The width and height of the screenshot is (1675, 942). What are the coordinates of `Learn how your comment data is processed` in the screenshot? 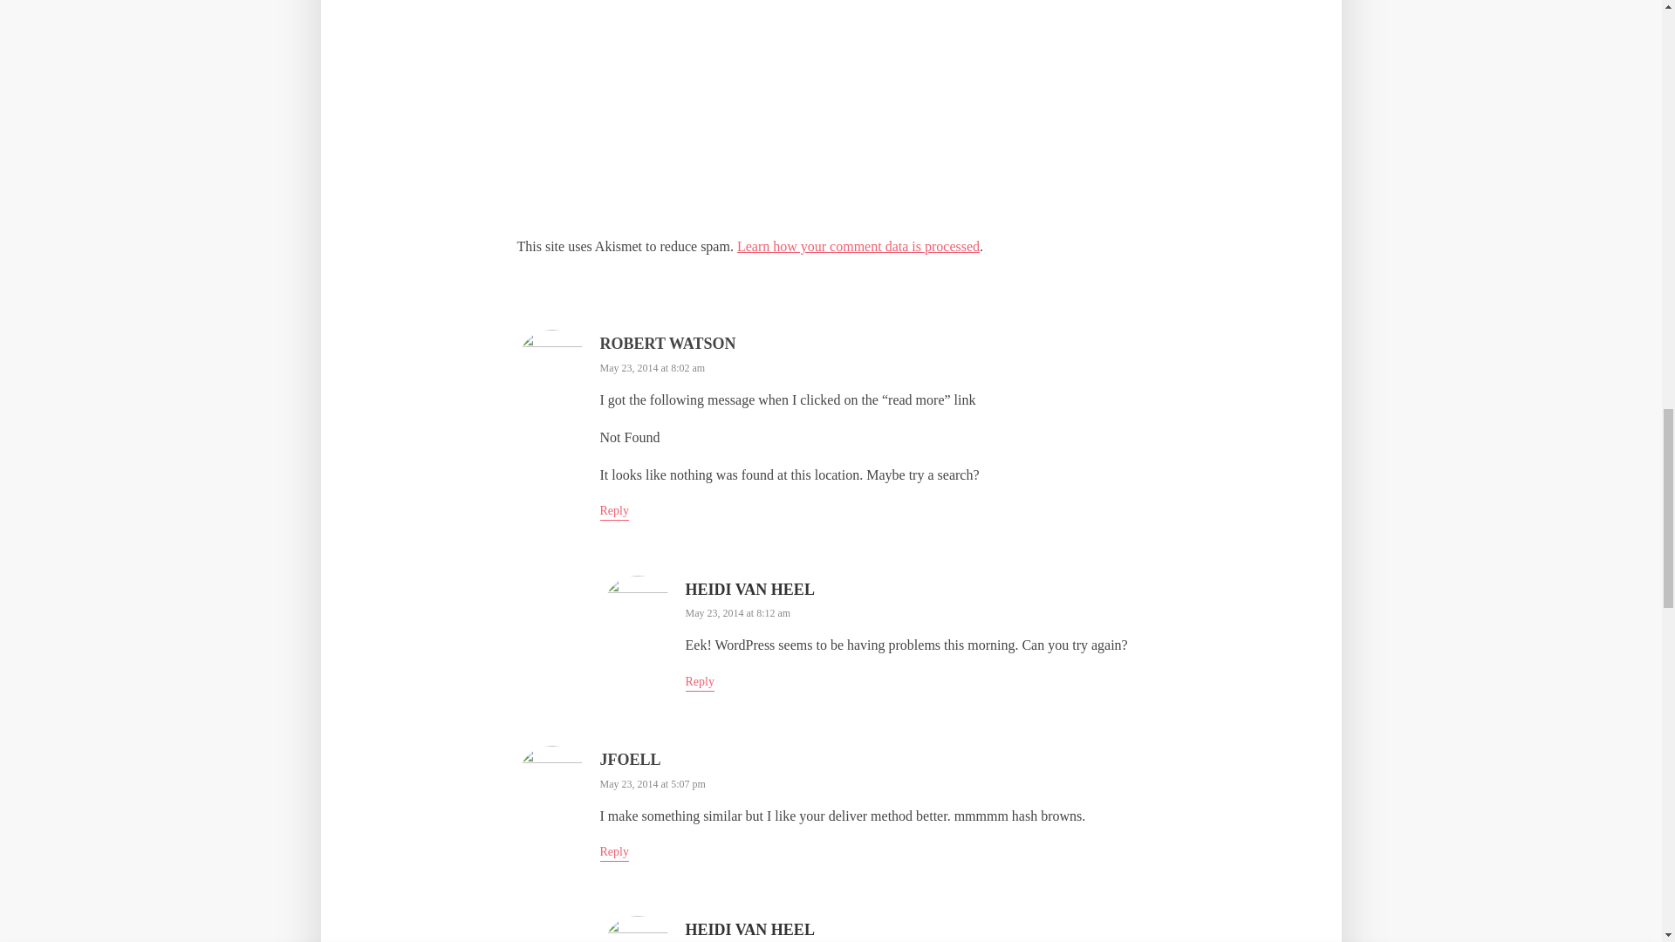 It's located at (858, 246).